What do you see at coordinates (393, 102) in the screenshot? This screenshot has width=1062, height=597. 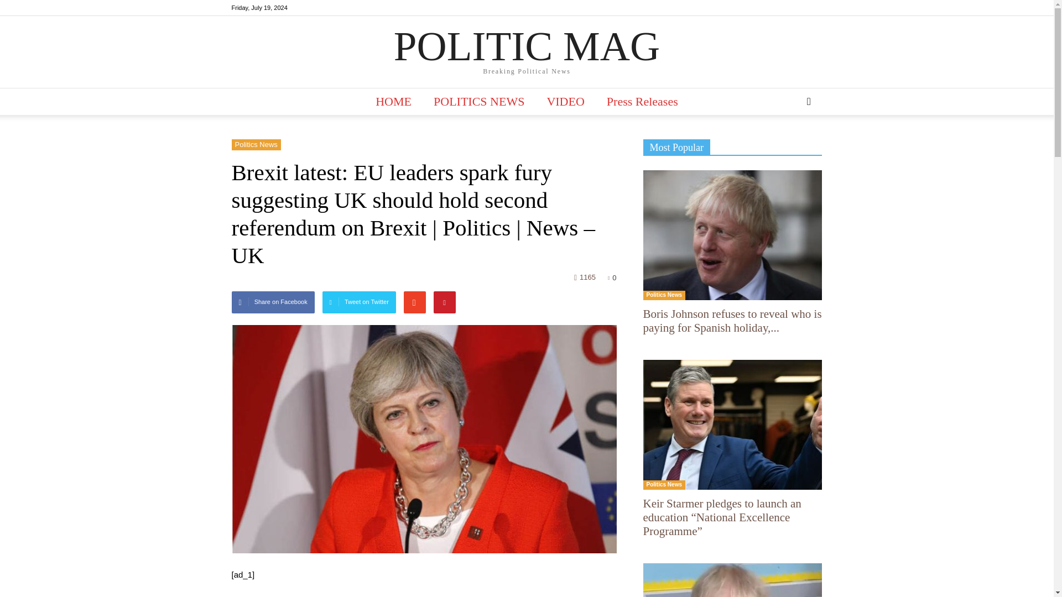 I see `HOME` at bounding box center [393, 102].